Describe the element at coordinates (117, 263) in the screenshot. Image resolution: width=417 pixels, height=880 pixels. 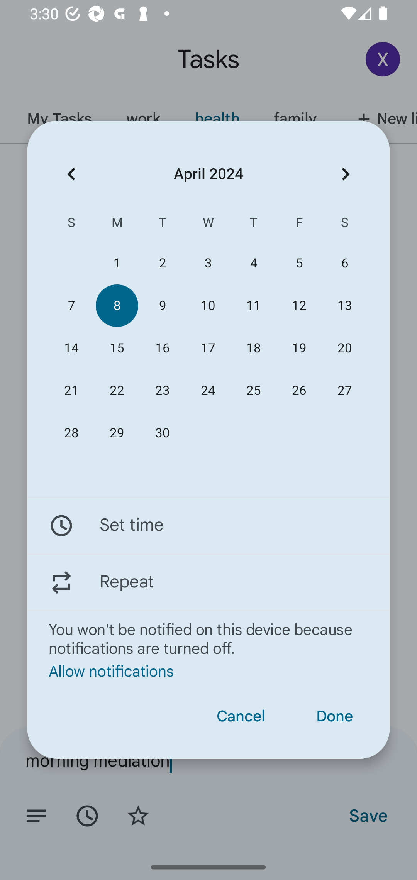
I see `1 01 April 2024` at that location.